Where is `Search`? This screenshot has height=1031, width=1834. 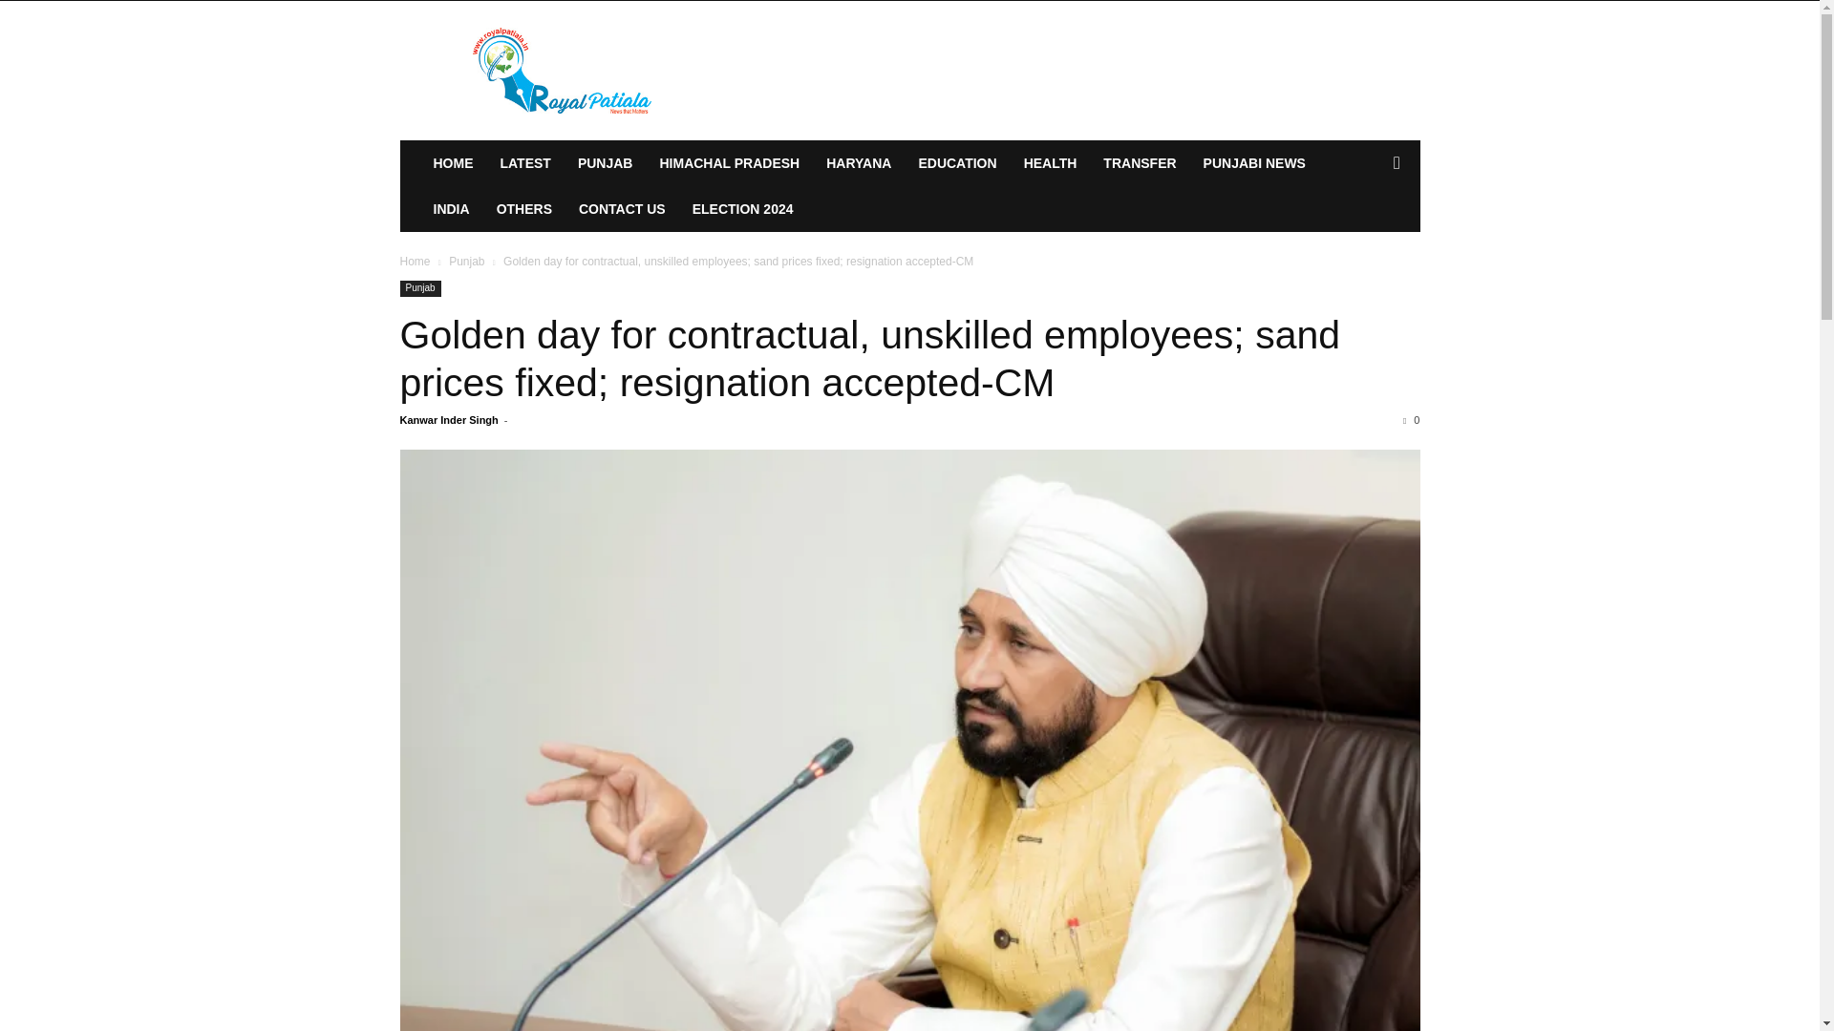
Search is located at coordinates (1366, 239).